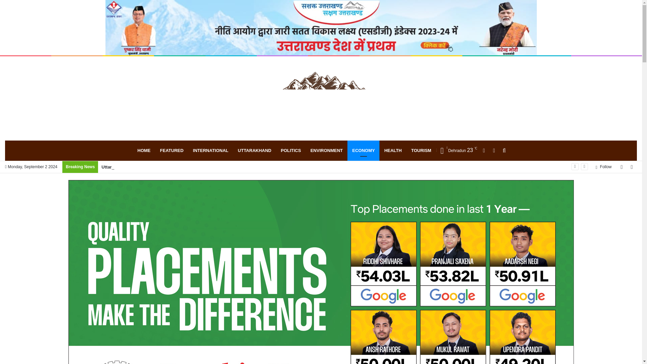  I want to click on Scattered Clouds, so click(457, 150).